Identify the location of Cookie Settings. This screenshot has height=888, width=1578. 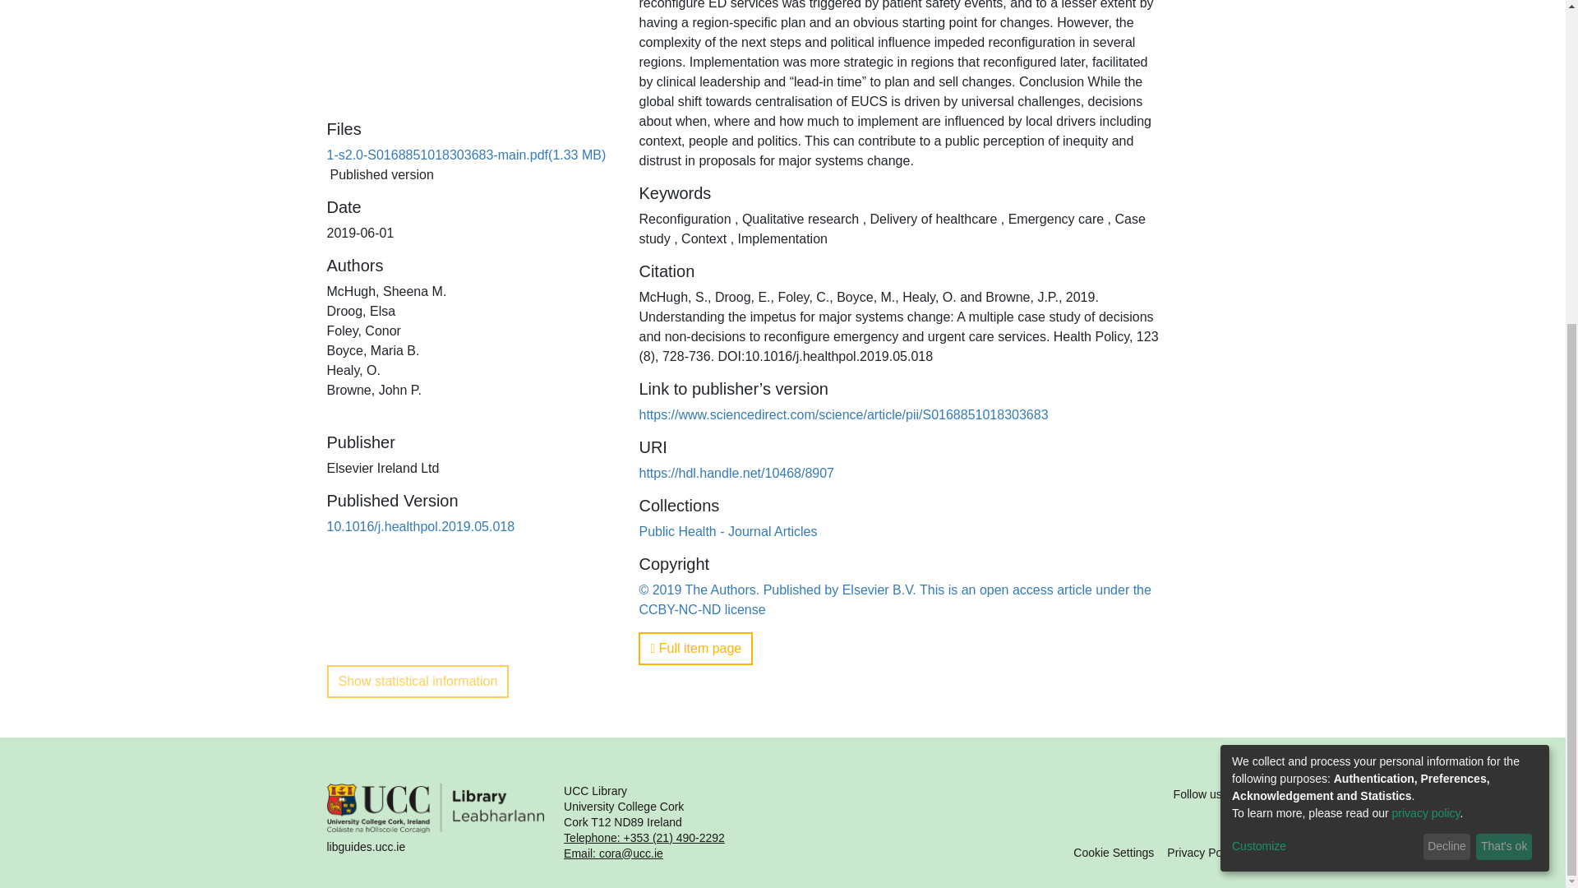
(1113, 852).